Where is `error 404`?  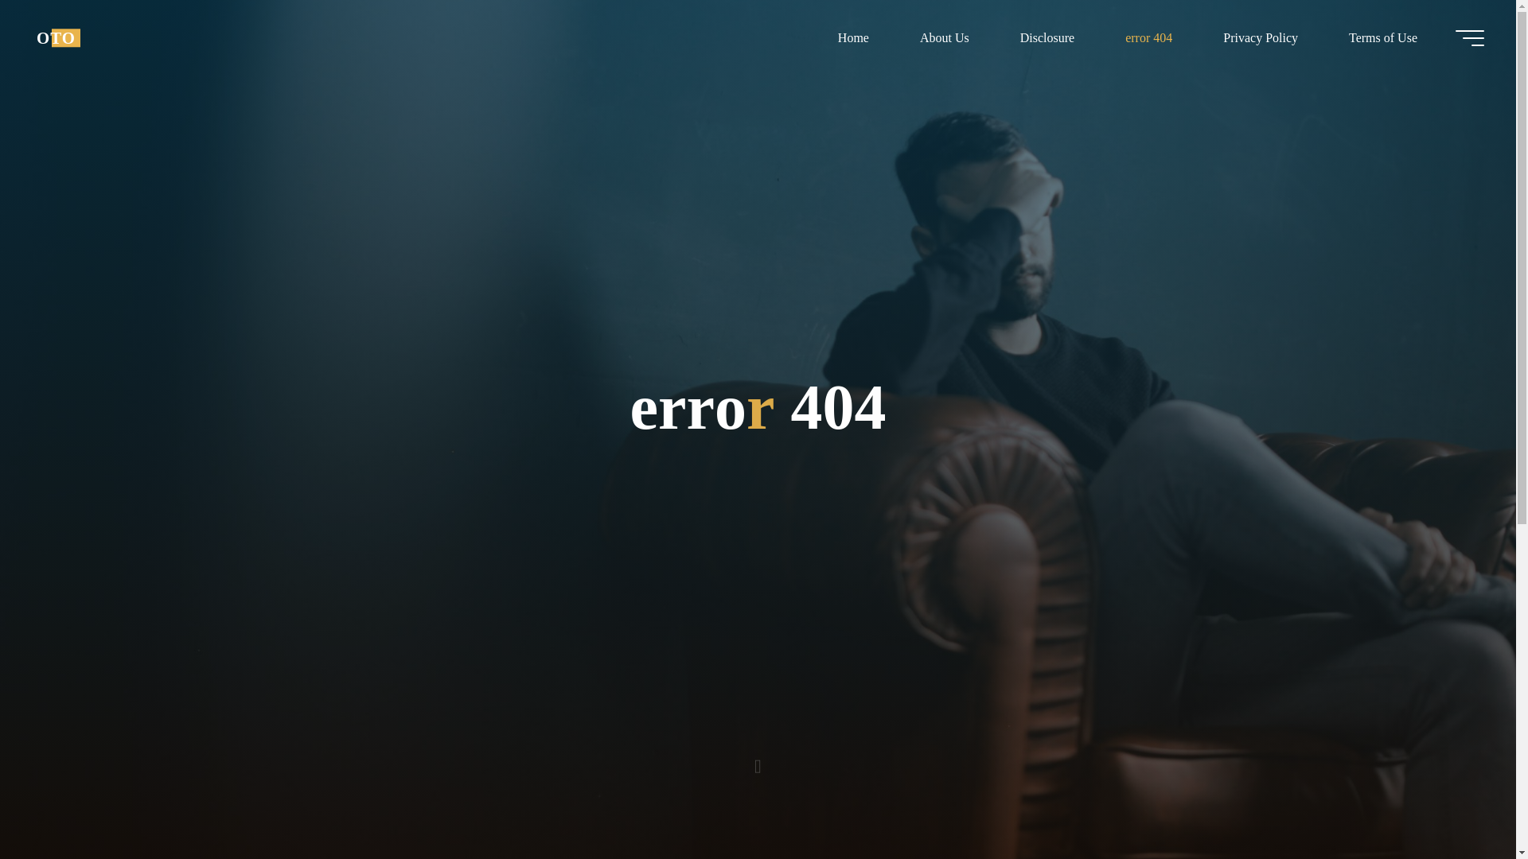
error 404 is located at coordinates (1149, 37).